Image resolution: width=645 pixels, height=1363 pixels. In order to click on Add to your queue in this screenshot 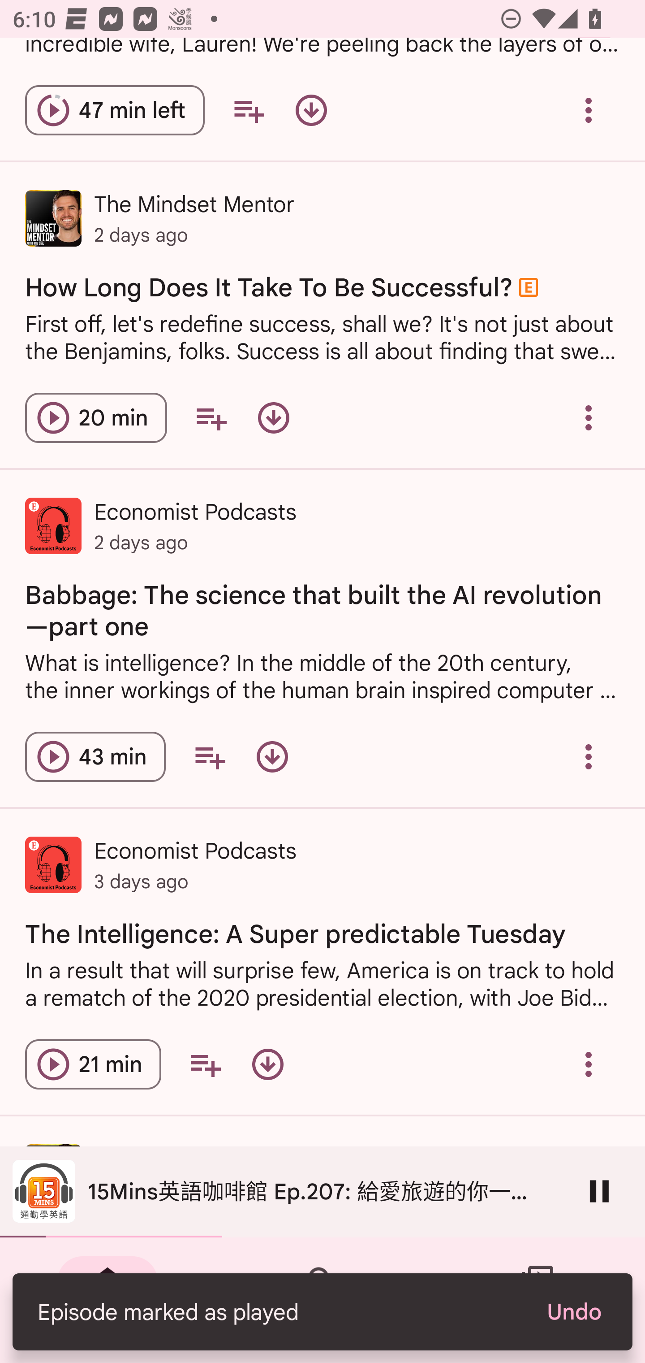, I will do `click(248, 110)`.